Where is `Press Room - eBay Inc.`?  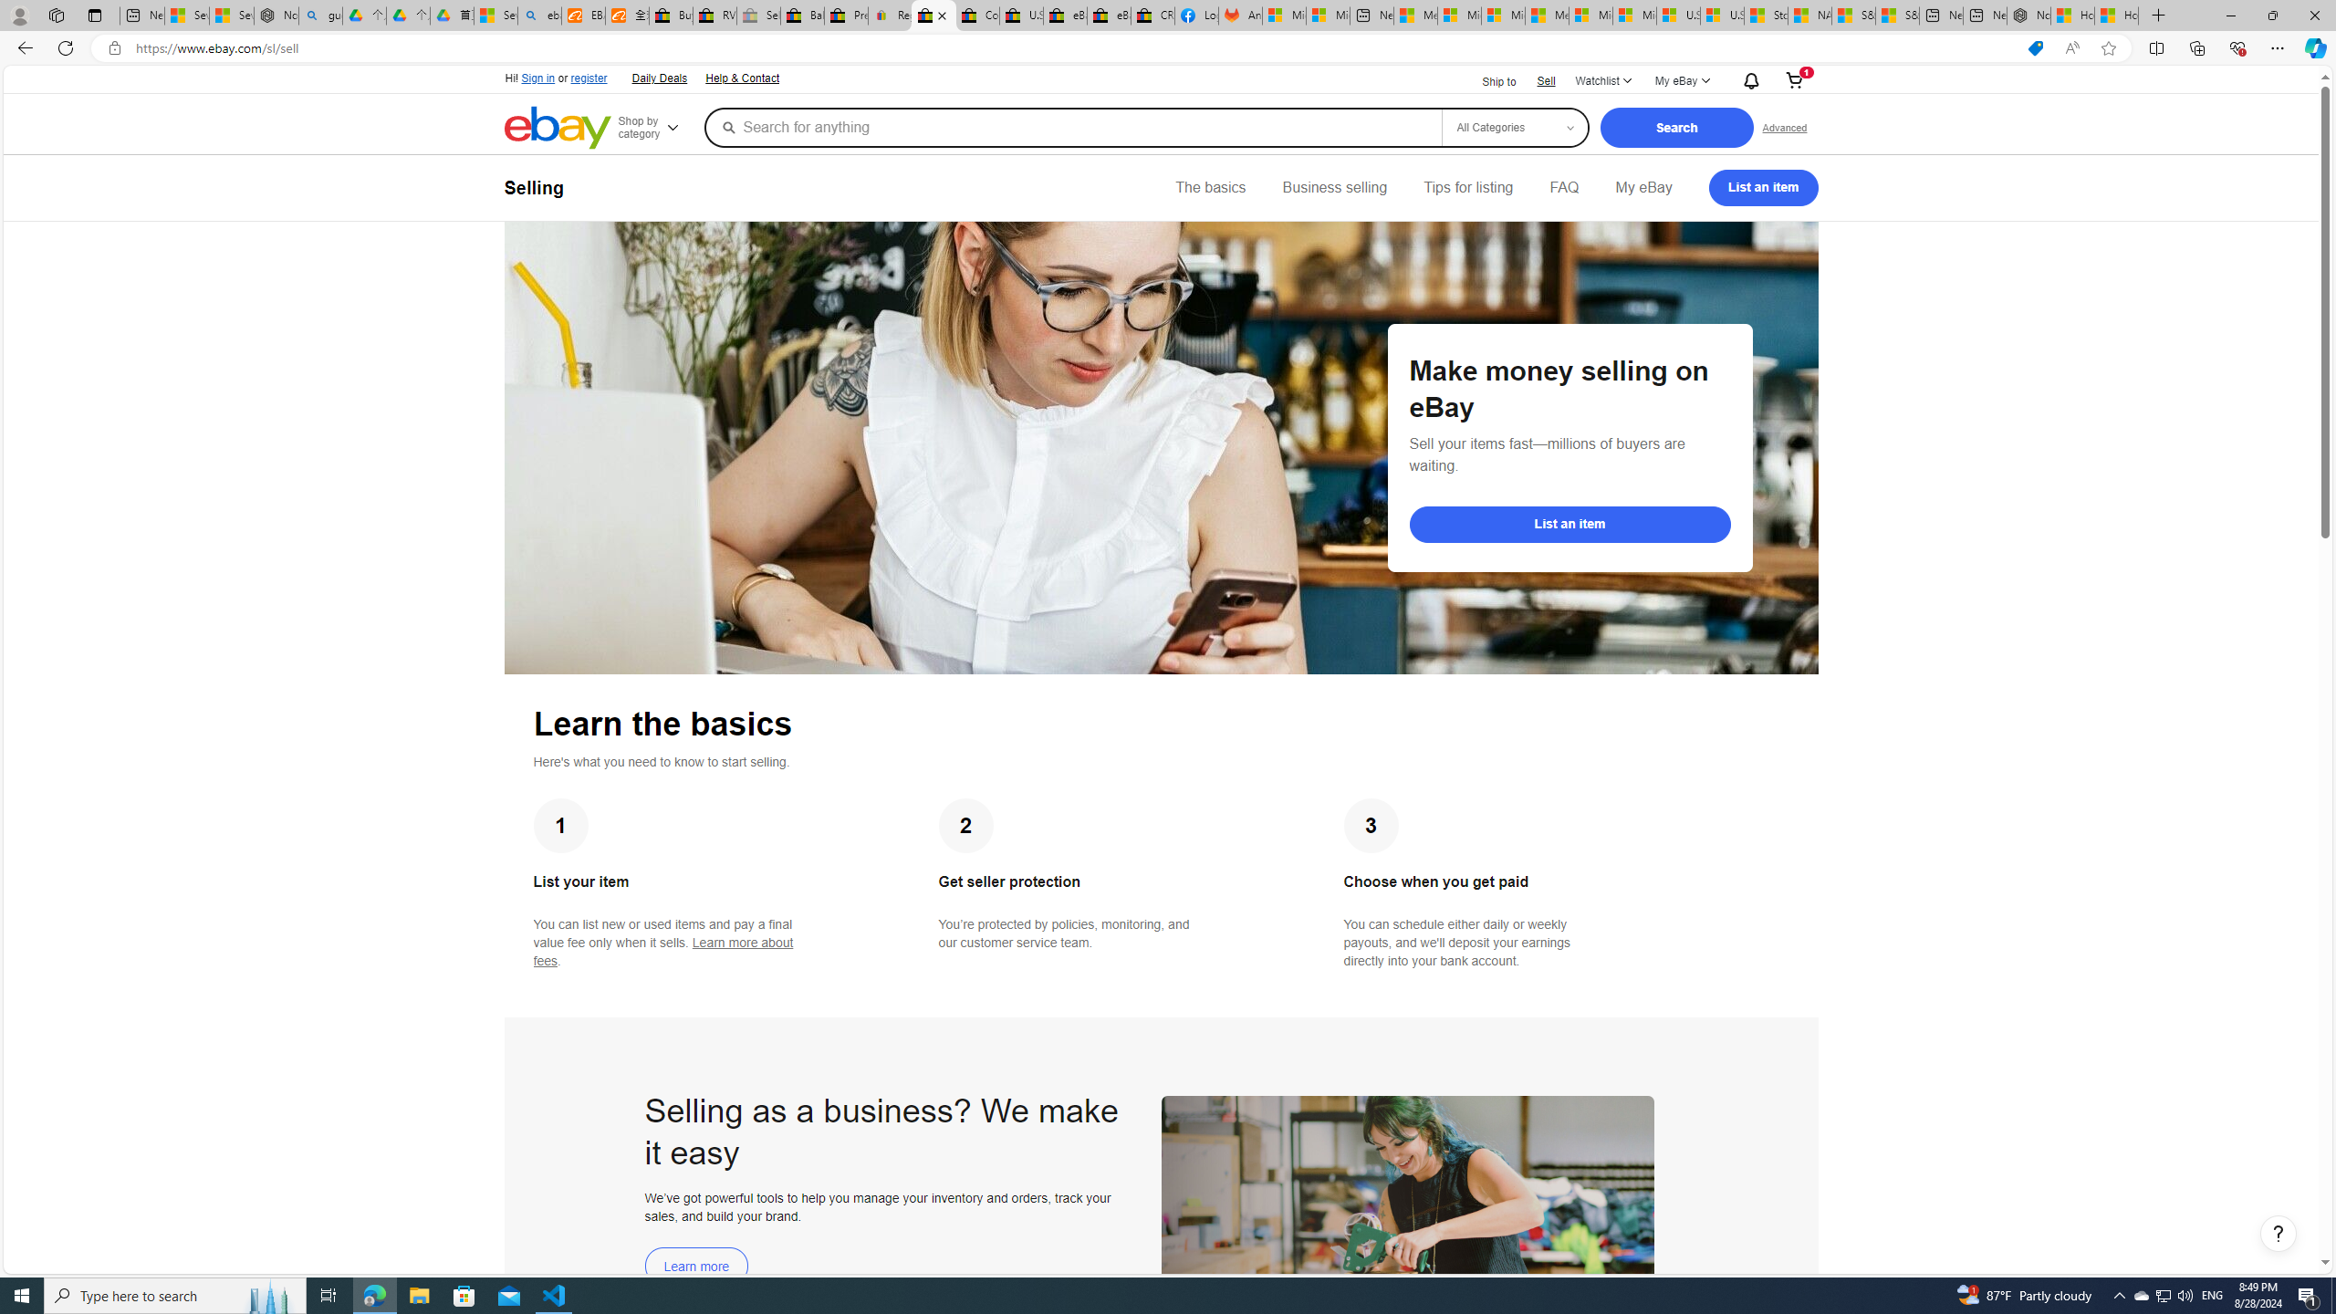 Press Room - eBay Inc. is located at coordinates (847, 16).